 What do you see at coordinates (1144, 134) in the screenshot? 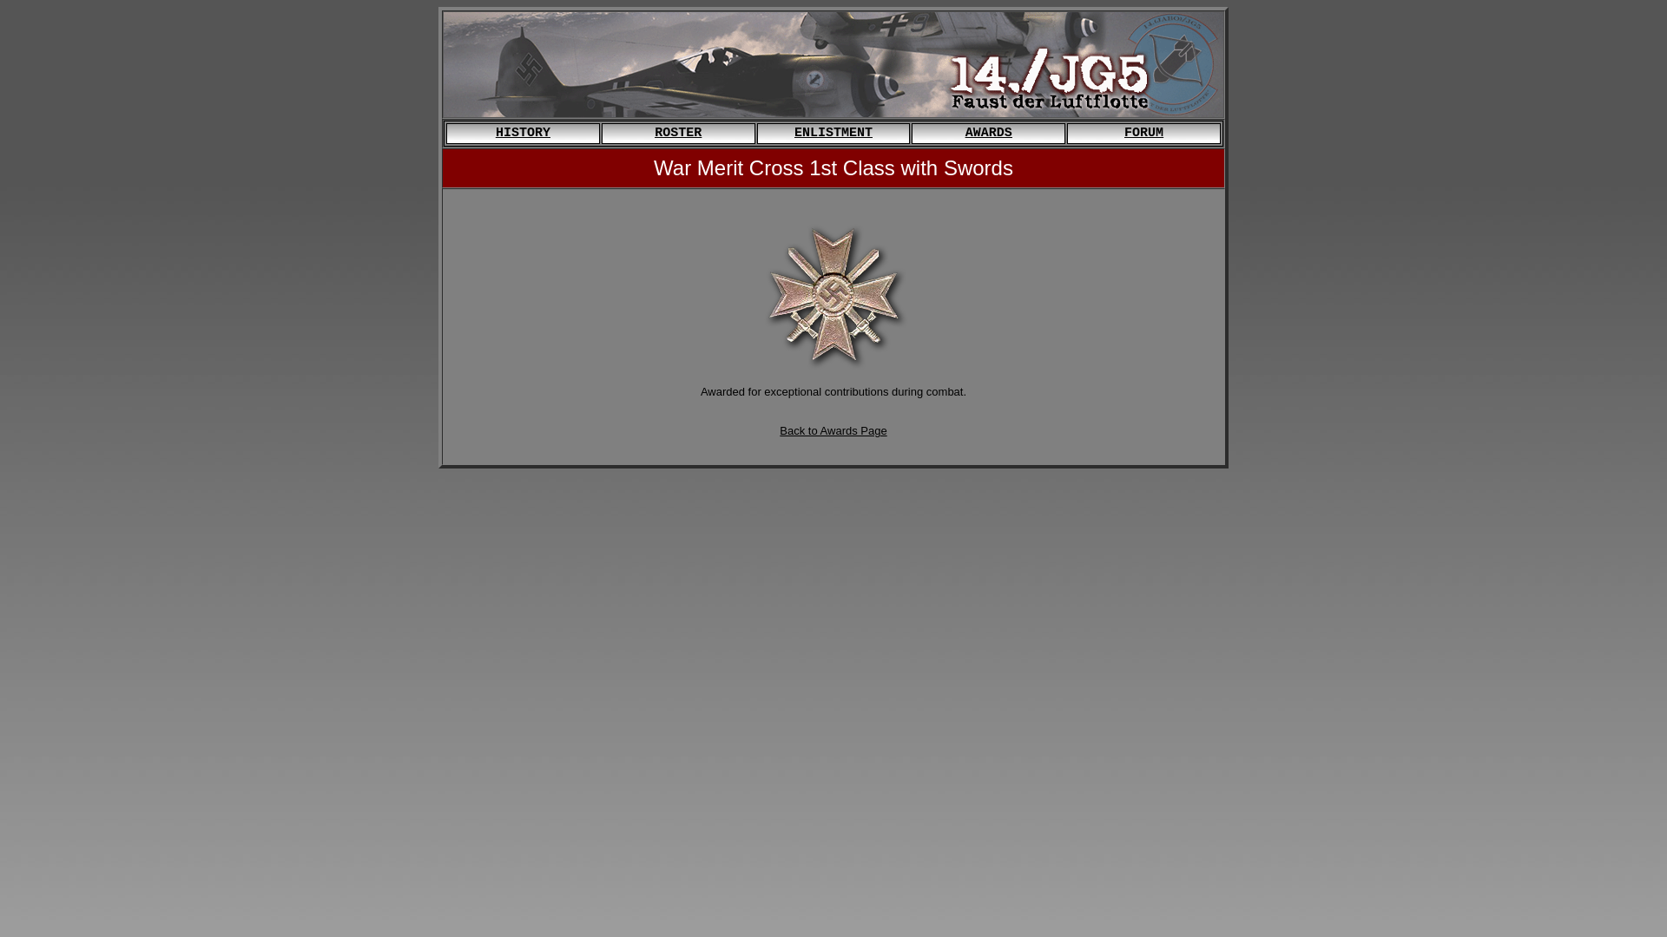
I see `FORUM` at bounding box center [1144, 134].